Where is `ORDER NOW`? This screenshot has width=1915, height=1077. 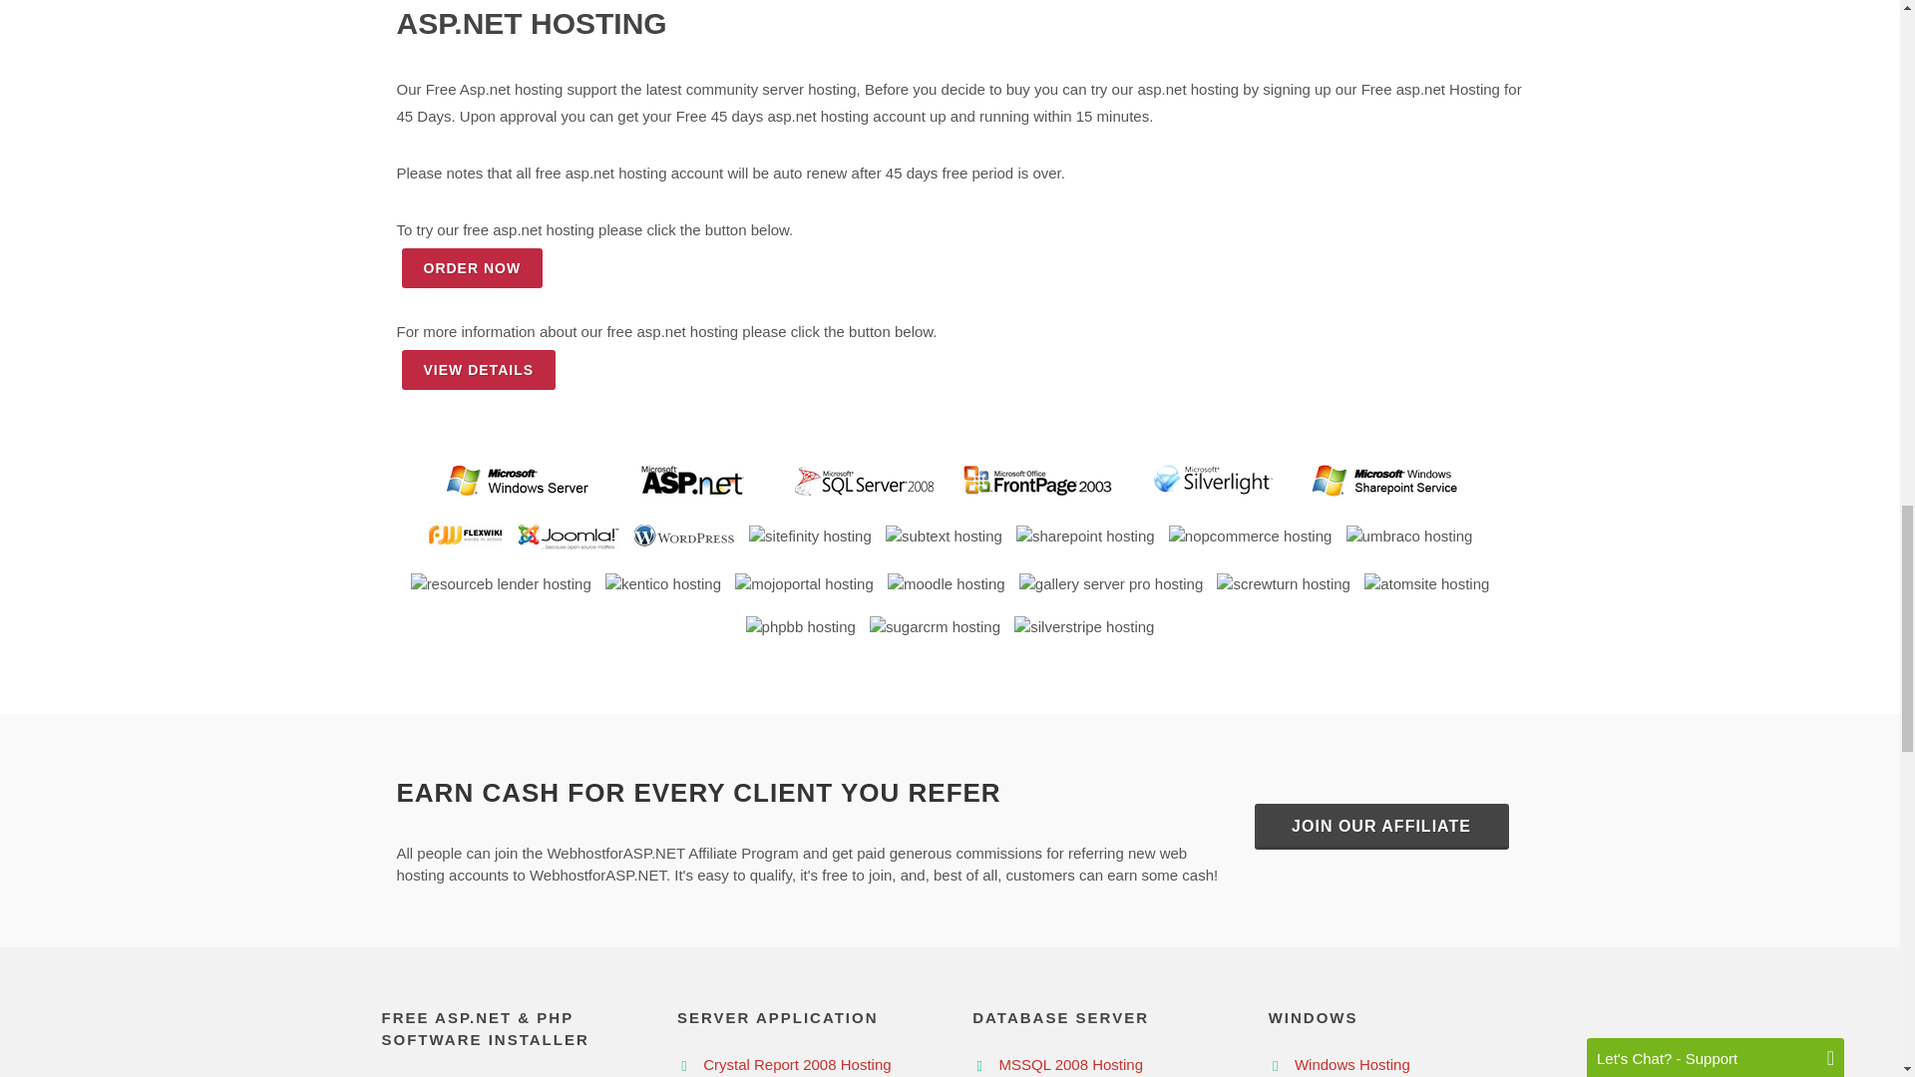
ORDER NOW is located at coordinates (471, 268).